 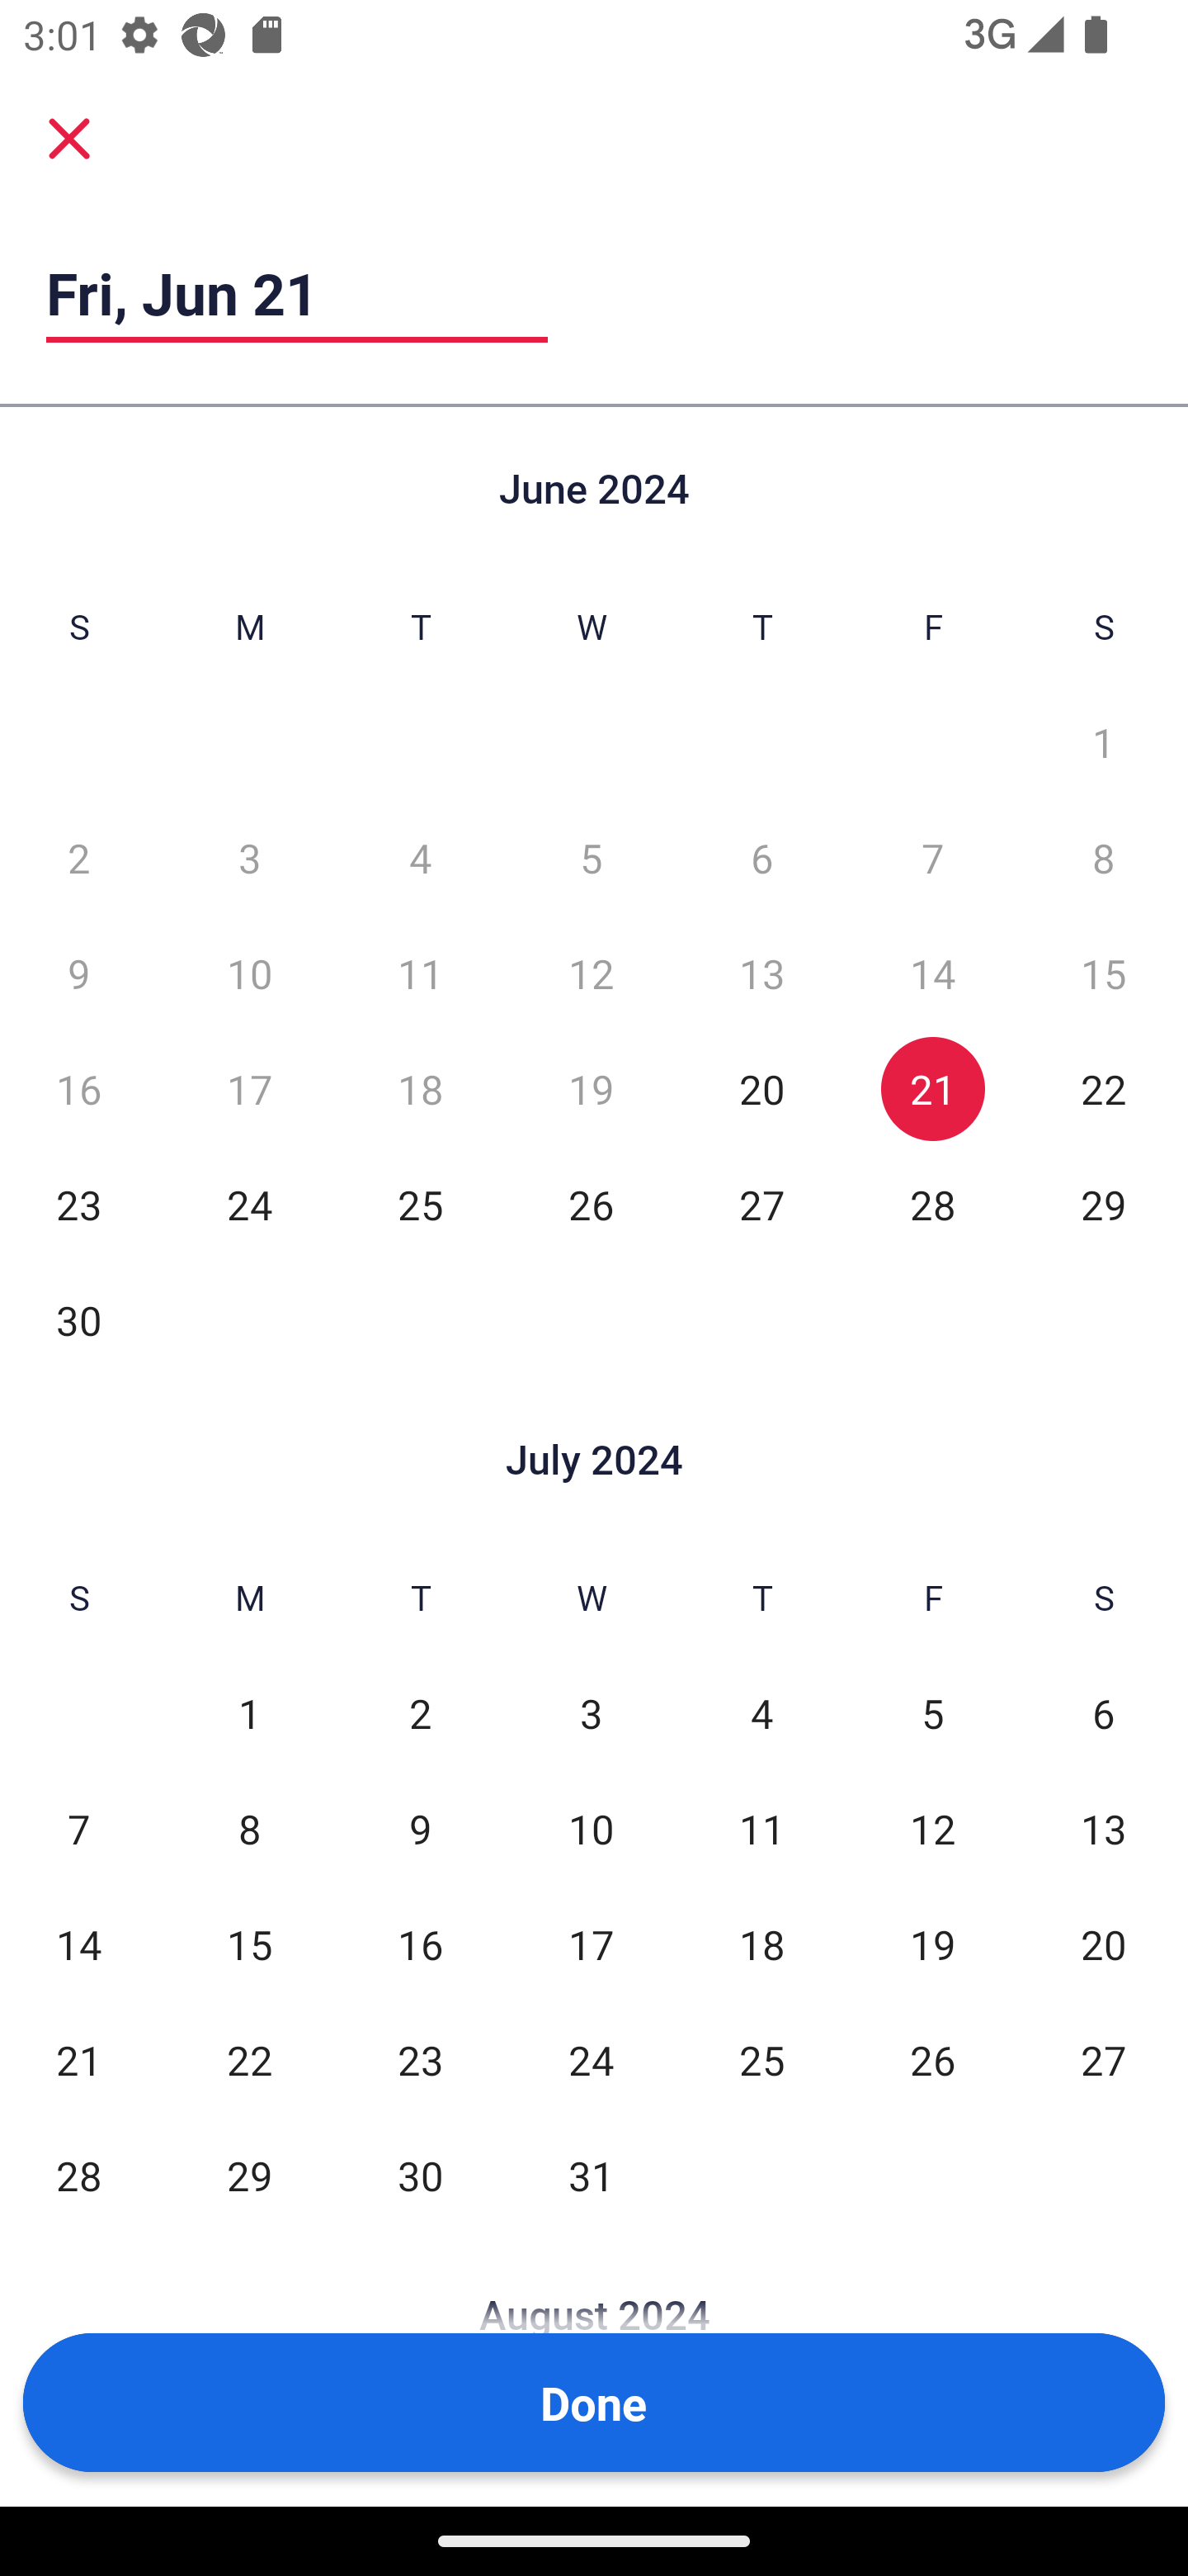 What do you see at coordinates (761, 1088) in the screenshot?
I see `20 Thu, Jun 20, Not Selected` at bounding box center [761, 1088].